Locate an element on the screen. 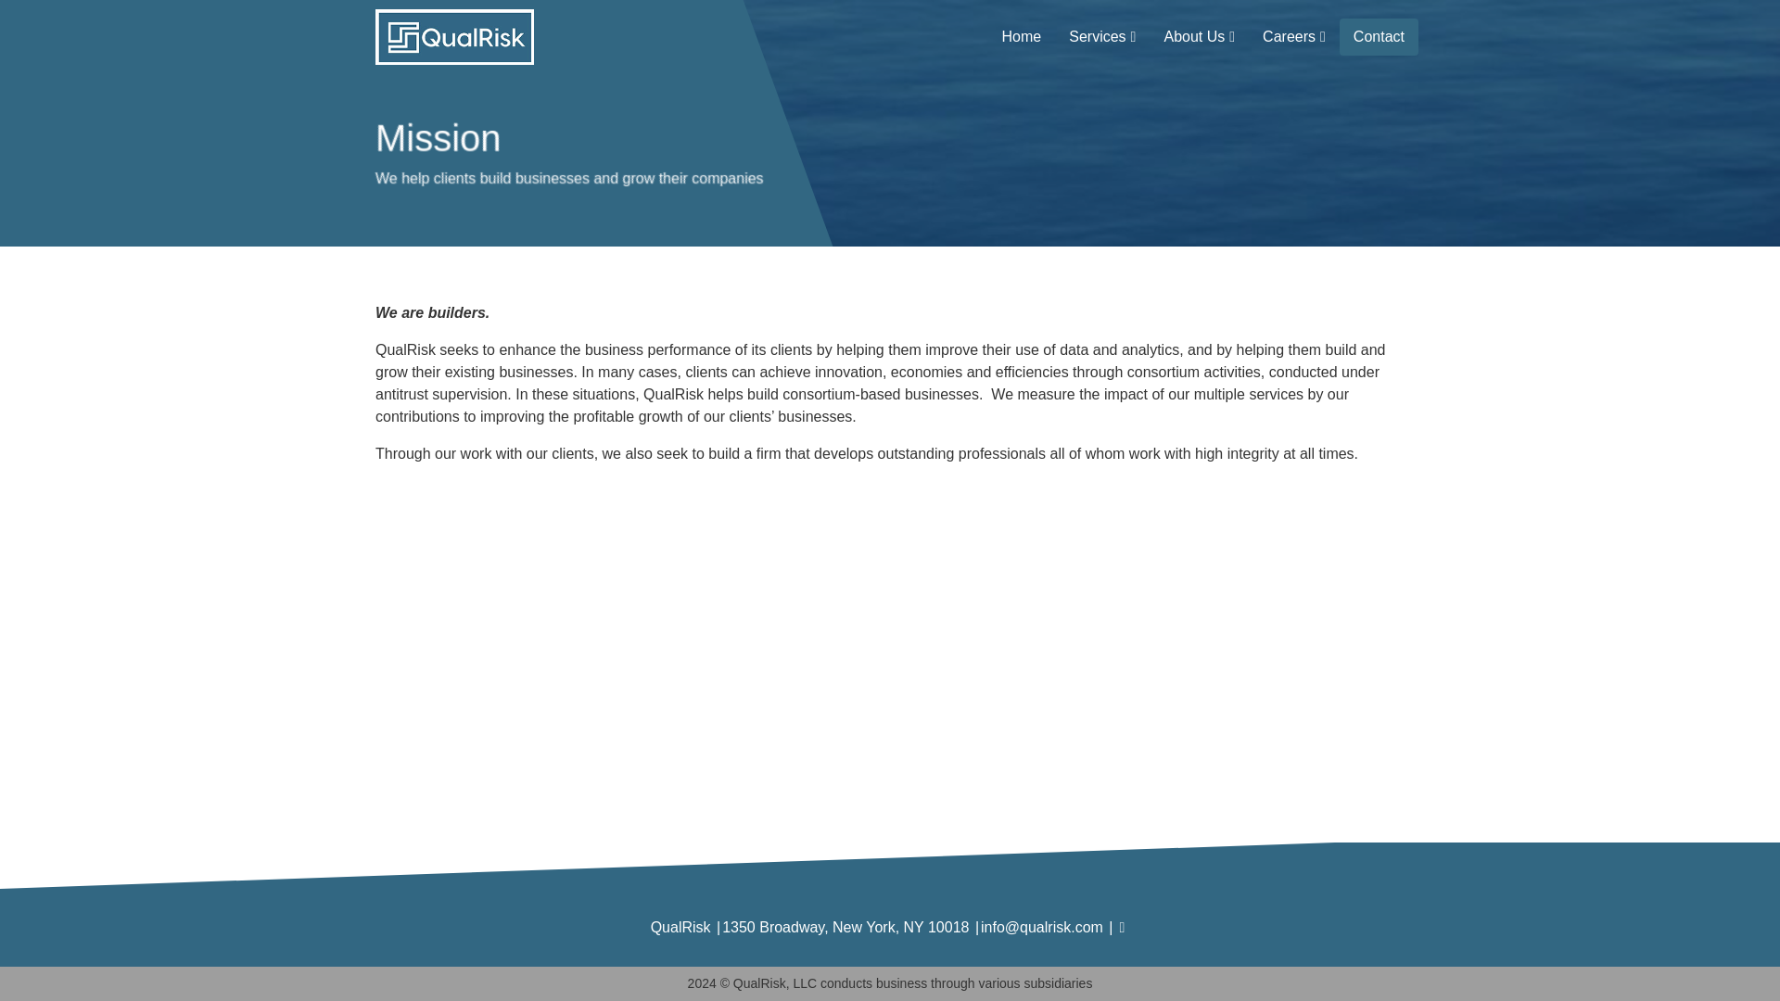  Contact is located at coordinates (1379, 37).